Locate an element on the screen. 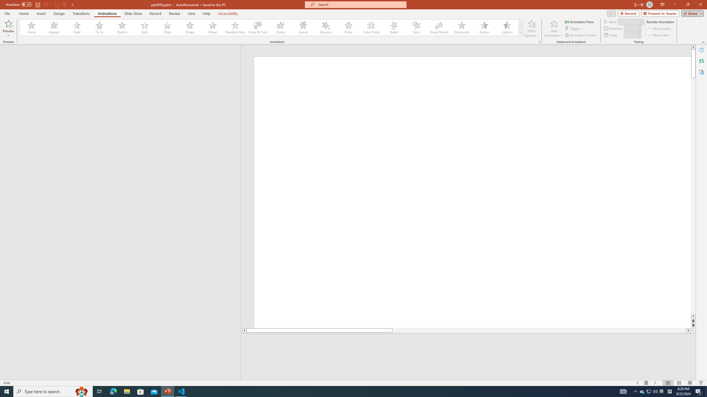  Darken is located at coordinates (484, 28).